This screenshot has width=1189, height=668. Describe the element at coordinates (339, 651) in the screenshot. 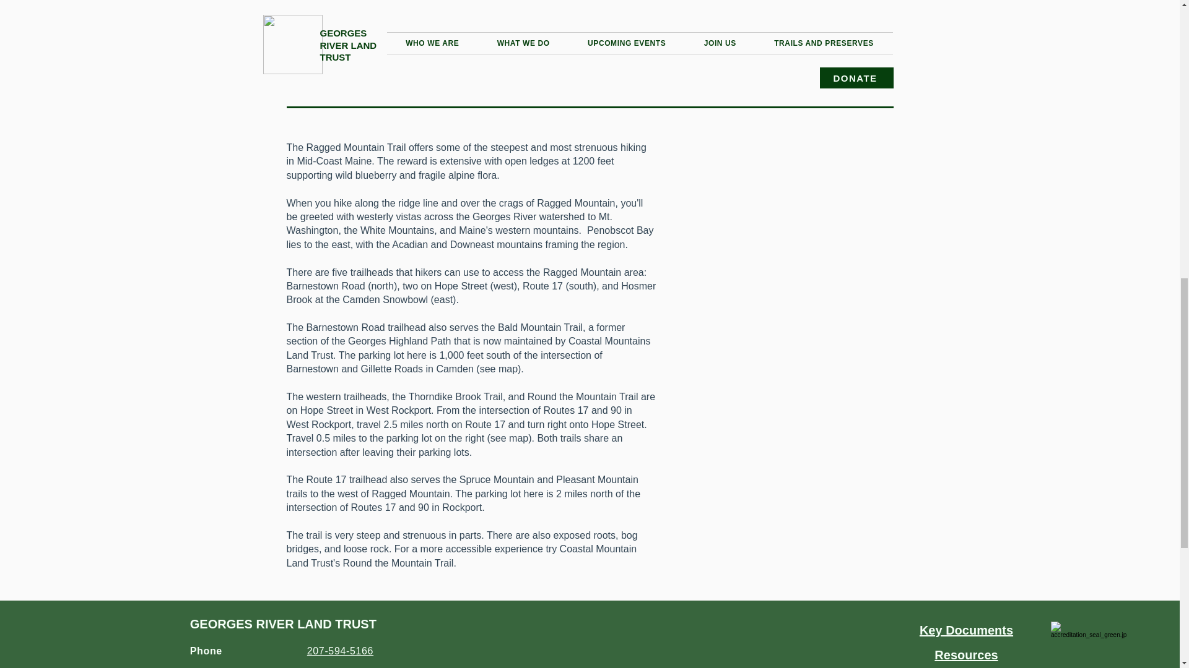

I see `207-594-5166` at that location.